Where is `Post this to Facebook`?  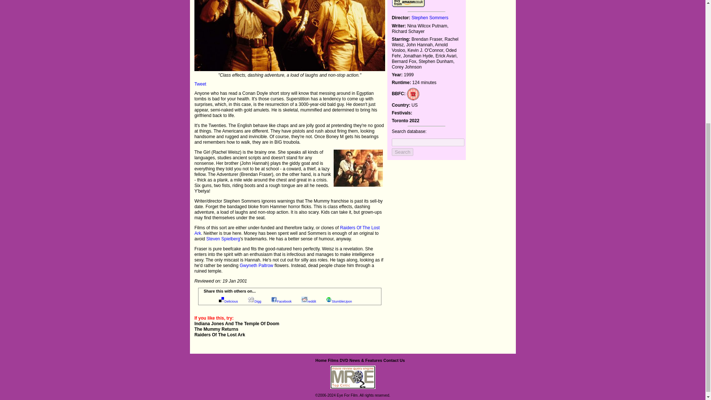
Post this to Facebook is located at coordinates (284, 301).